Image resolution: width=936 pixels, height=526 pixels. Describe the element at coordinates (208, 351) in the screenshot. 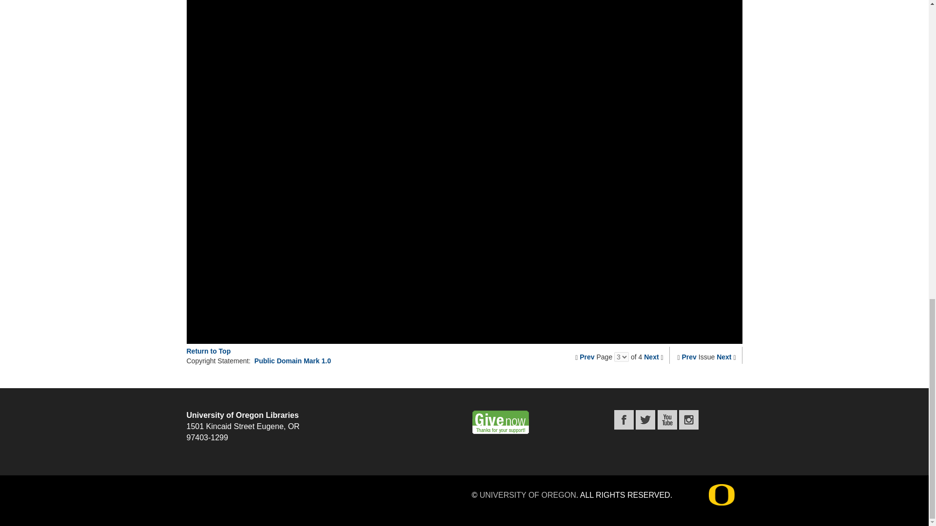

I see `Return to Top` at that location.